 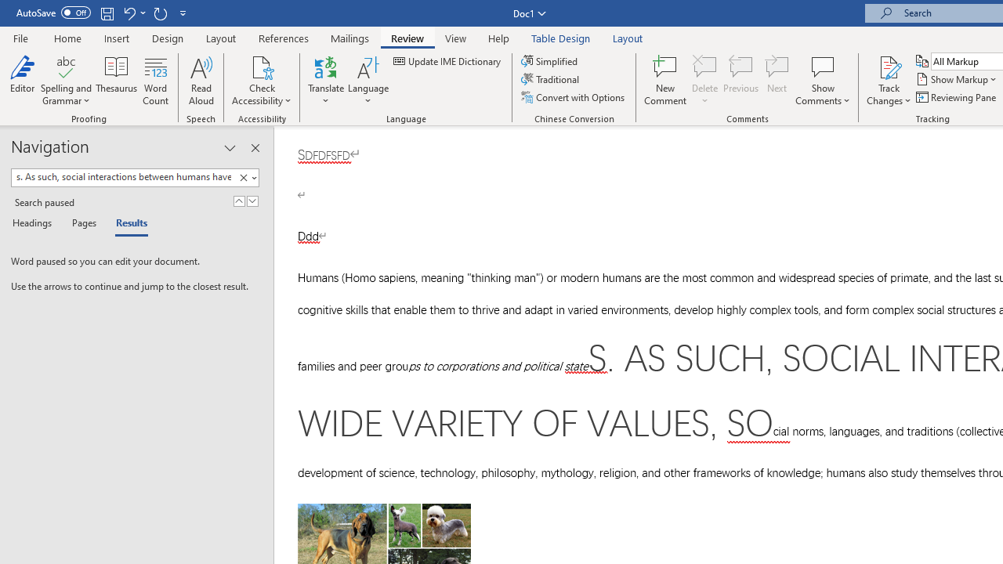 What do you see at coordinates (201, 80) in the screenshot?
I see `Read Aloud` at bounding box center [201, 80].